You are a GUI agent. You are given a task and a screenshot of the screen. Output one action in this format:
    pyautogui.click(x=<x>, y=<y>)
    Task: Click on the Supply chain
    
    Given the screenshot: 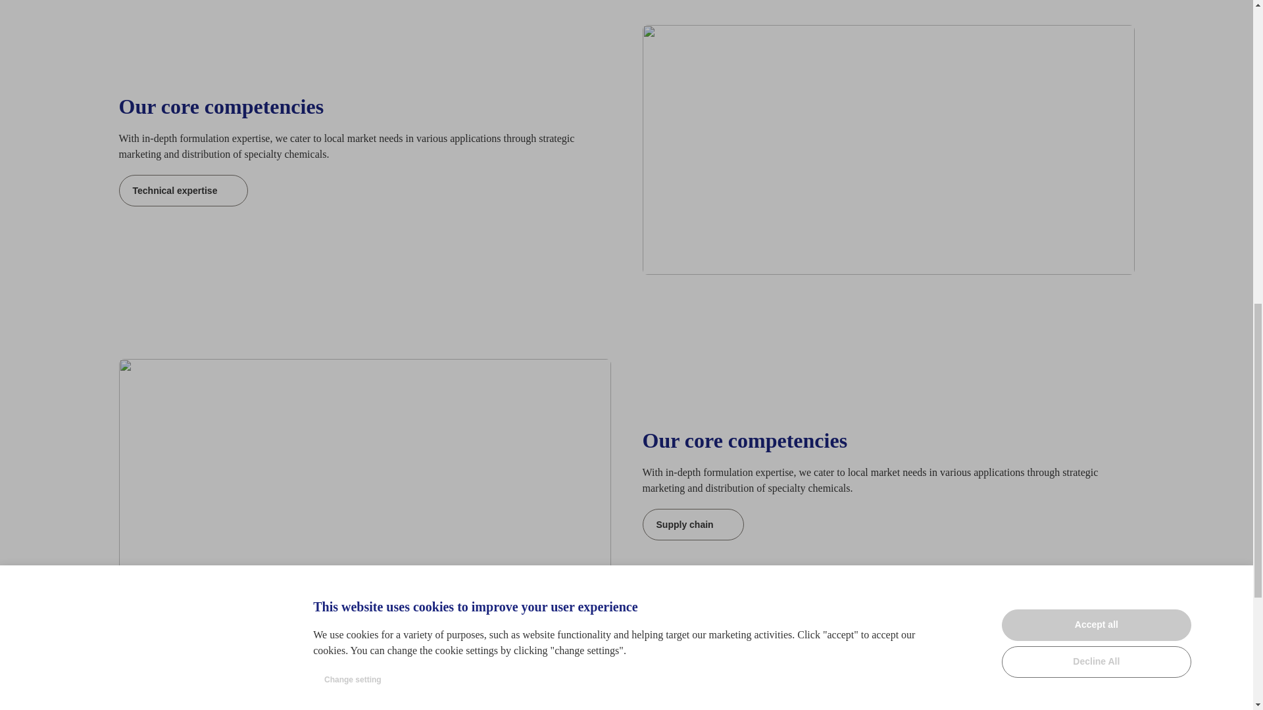 What is the action you would take?
    pyautogui.click(x=692, y=525)
    